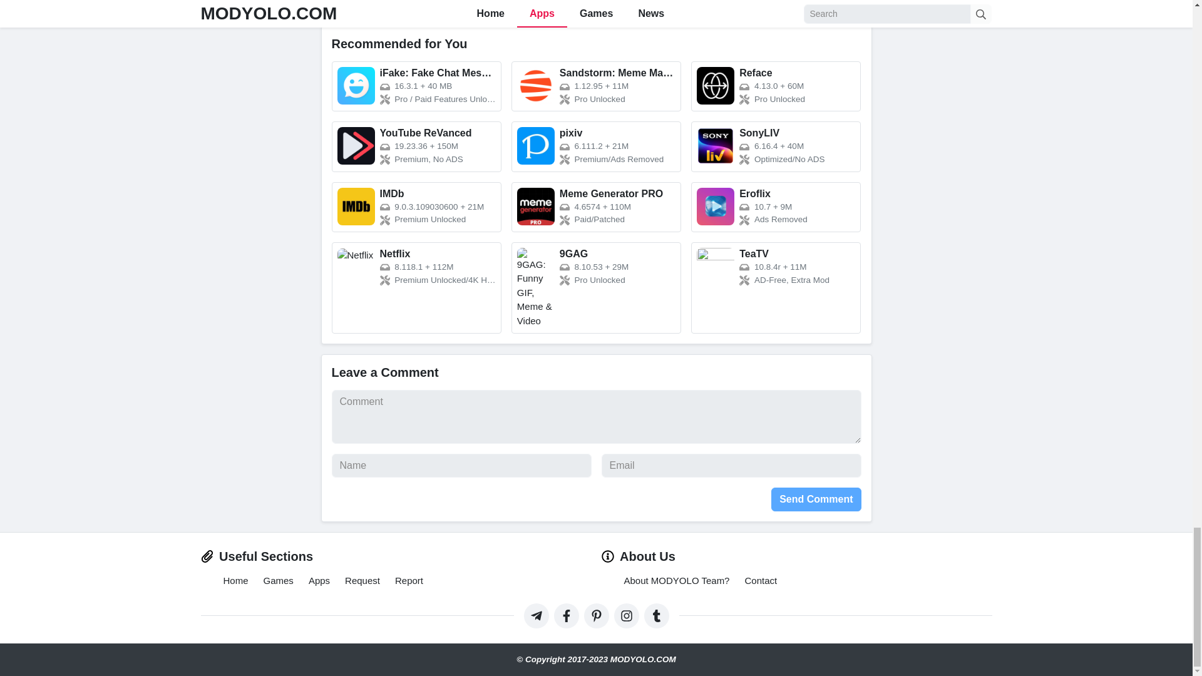  I want to click on SonyLIV, so click(776, 146).